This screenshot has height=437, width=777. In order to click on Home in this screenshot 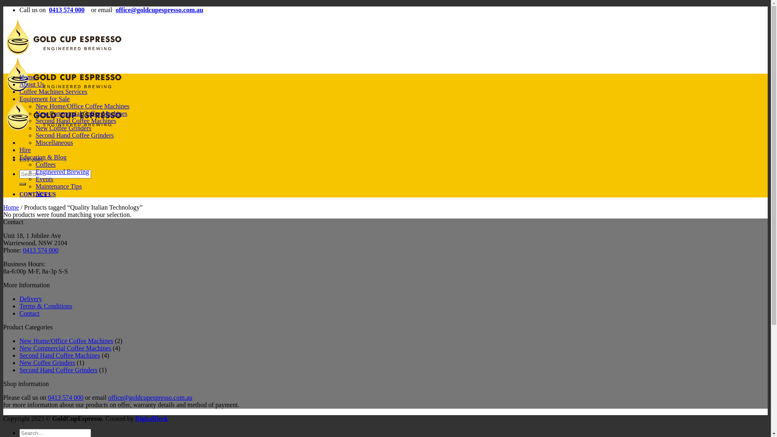, I will do `click(28, 77)`.